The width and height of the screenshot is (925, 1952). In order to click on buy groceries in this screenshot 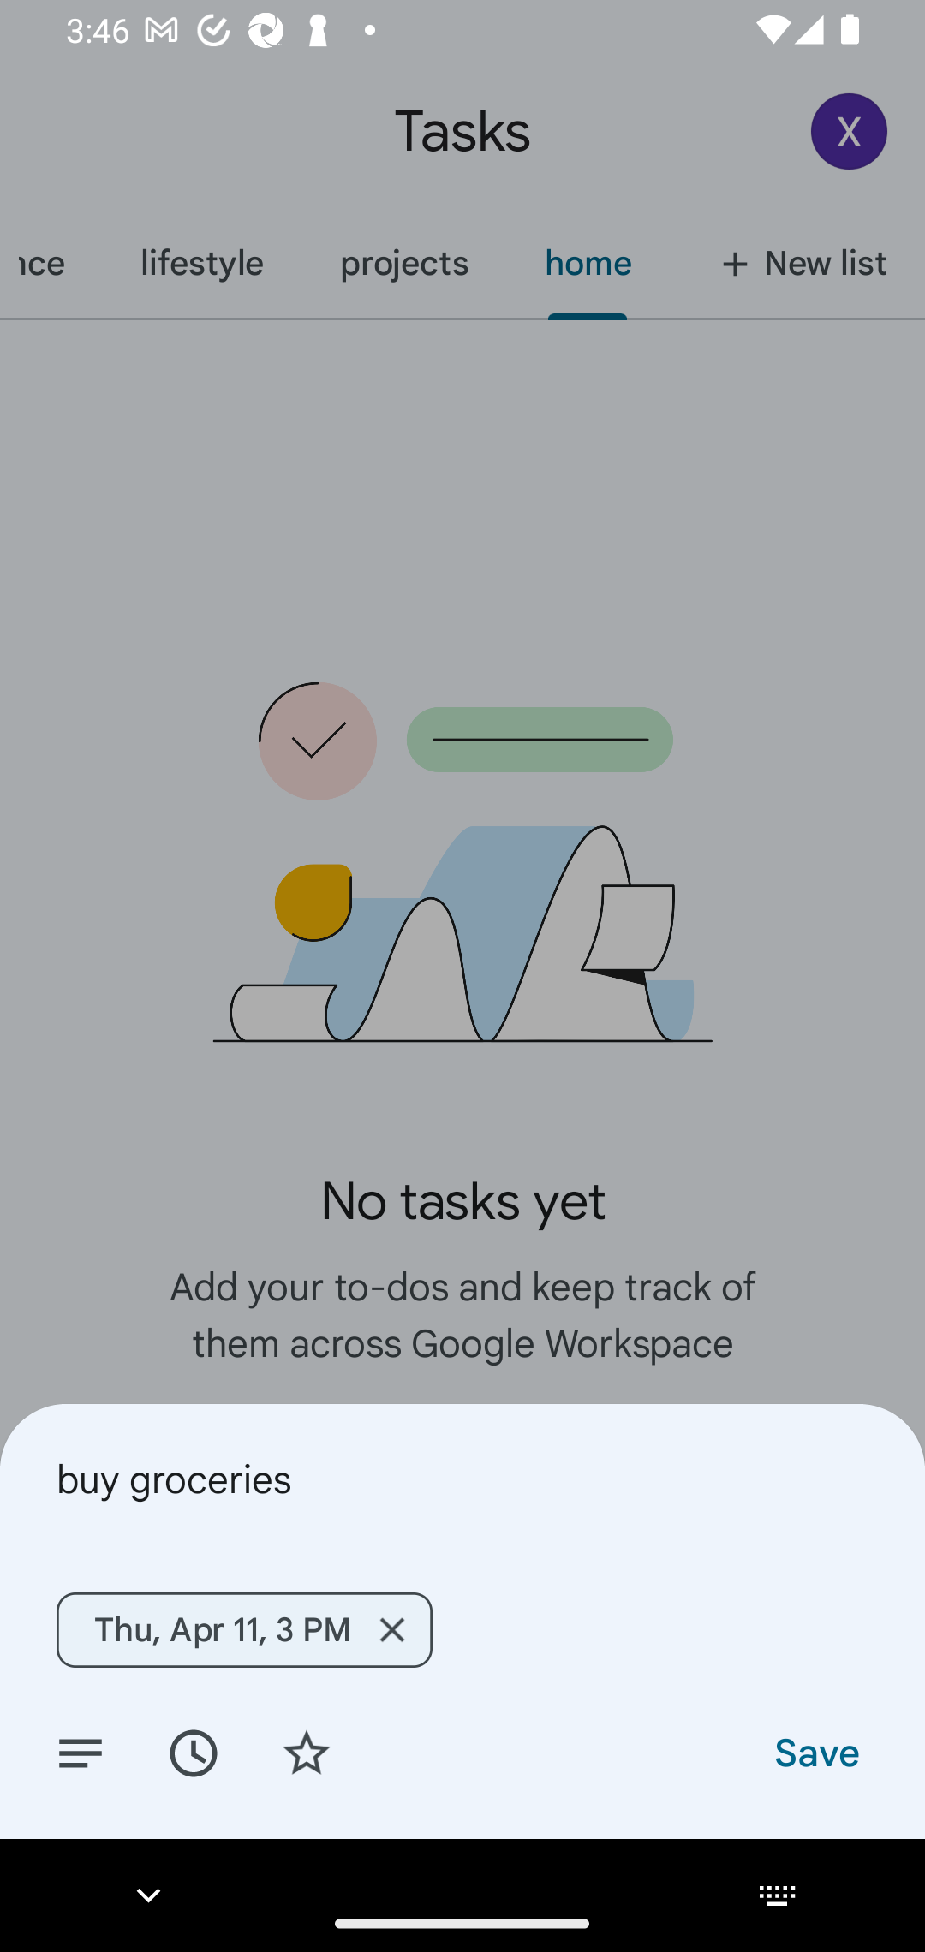, I will do `click(462, 1479)`.